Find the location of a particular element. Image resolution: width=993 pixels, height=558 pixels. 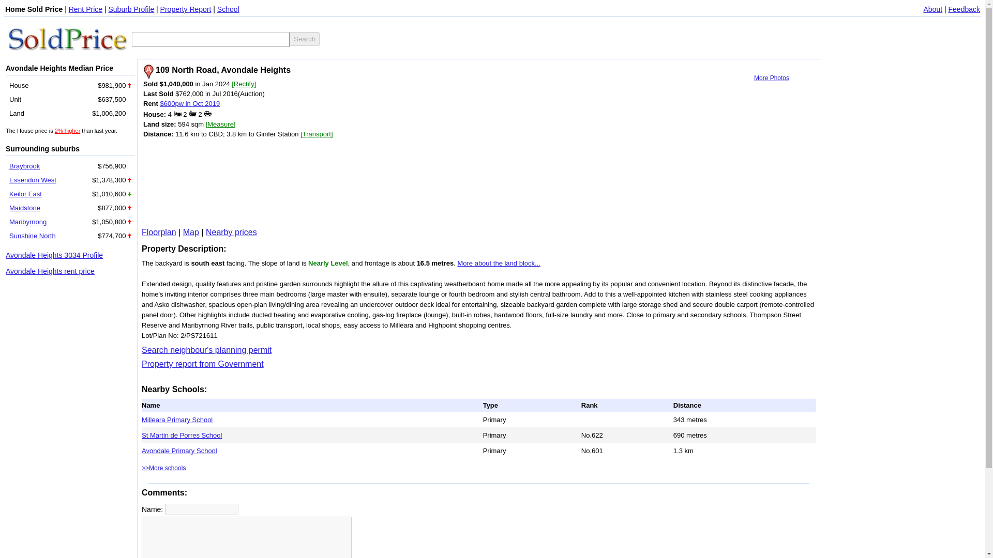

Car spaces is located at coordinates (207, 113).